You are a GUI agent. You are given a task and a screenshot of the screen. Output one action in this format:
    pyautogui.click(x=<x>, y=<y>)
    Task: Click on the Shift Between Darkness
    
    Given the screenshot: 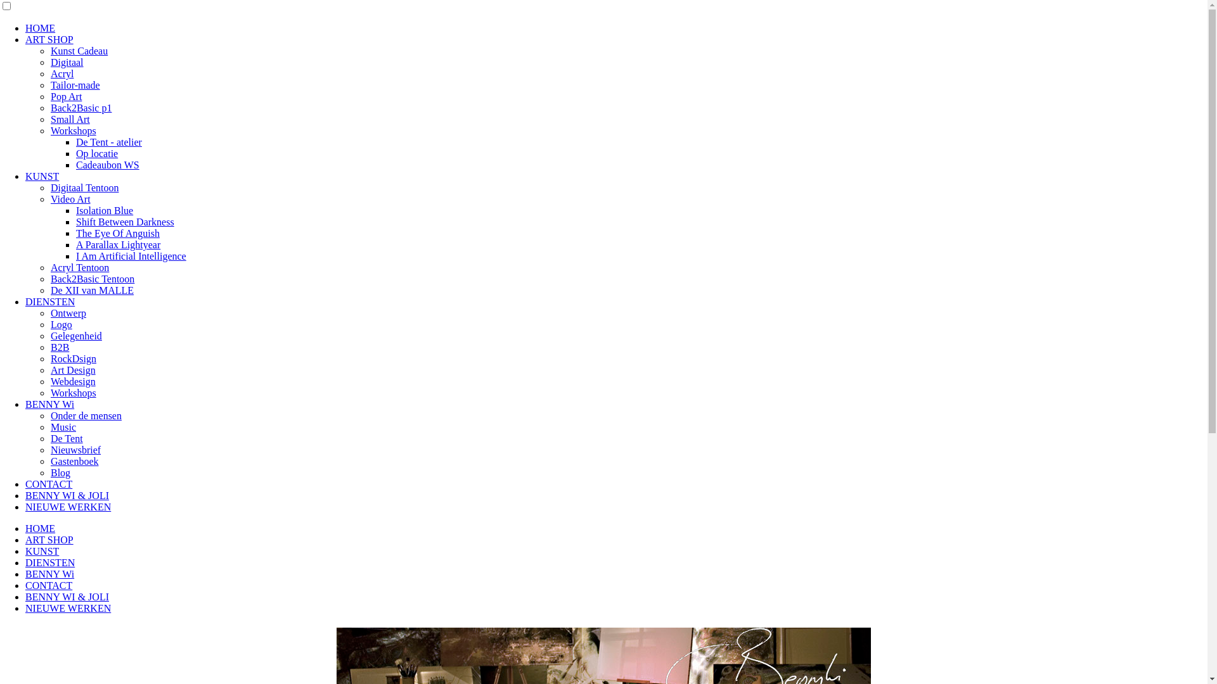 What is the action you would take?
    pyautogui.click(x=126, y=222)
    